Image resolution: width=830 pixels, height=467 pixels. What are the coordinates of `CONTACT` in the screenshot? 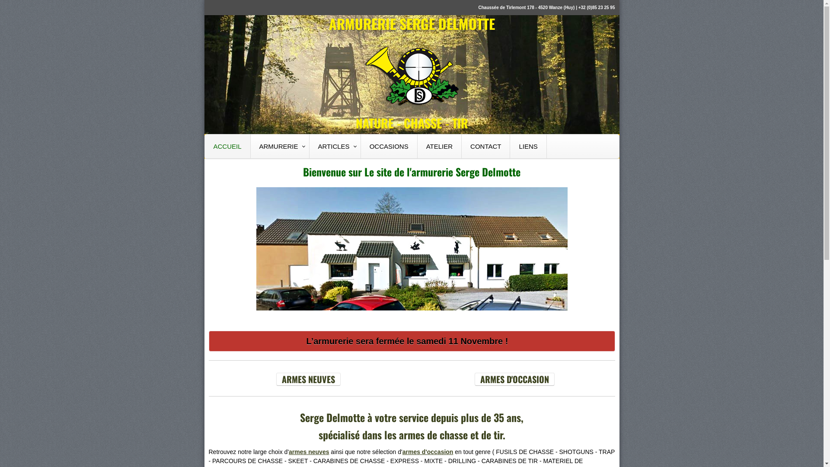 It's located at (486, 146).